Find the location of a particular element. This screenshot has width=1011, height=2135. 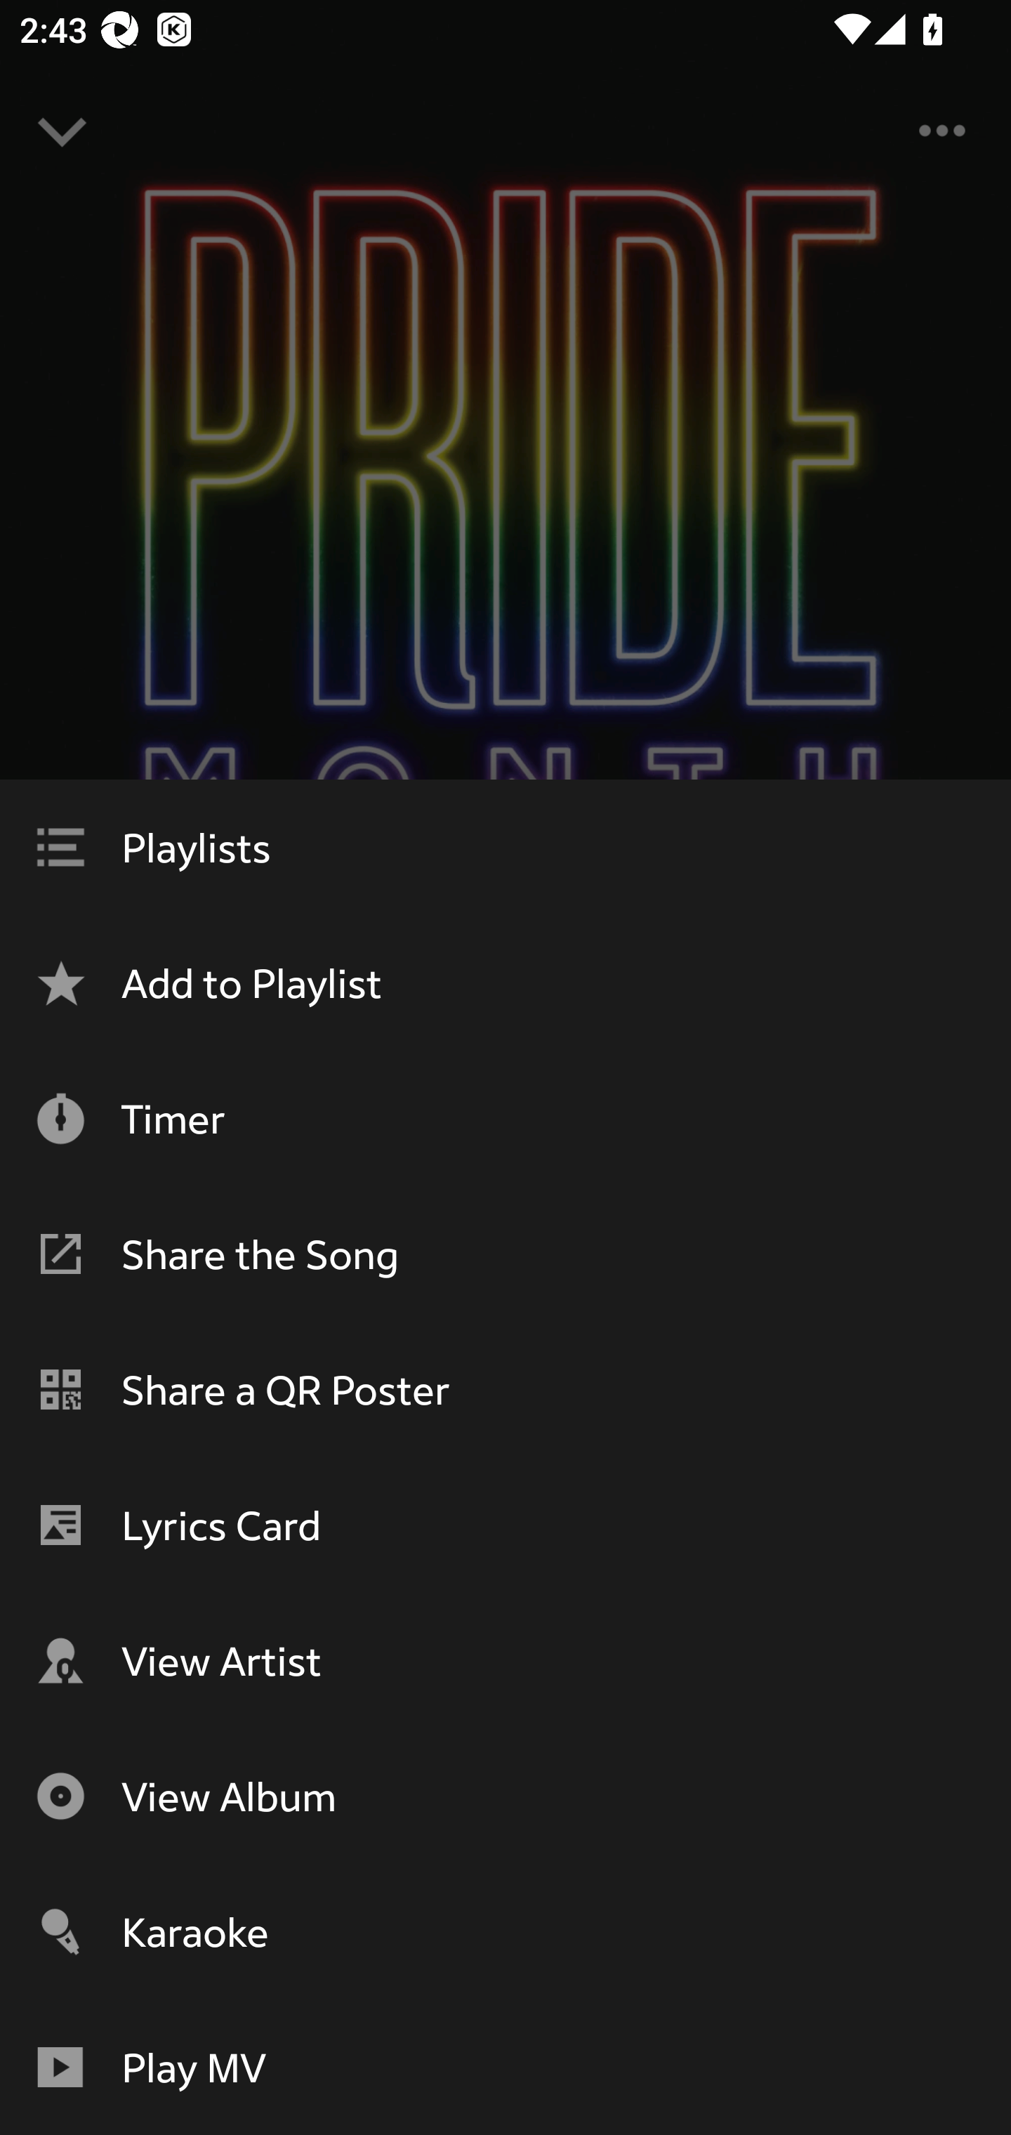

View Album is located at coordinates (505, 1796).